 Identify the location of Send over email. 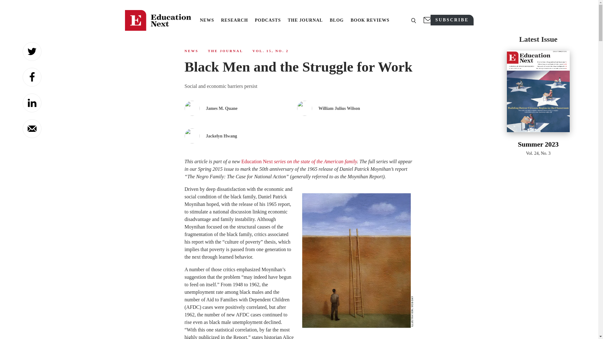
(32, 51).